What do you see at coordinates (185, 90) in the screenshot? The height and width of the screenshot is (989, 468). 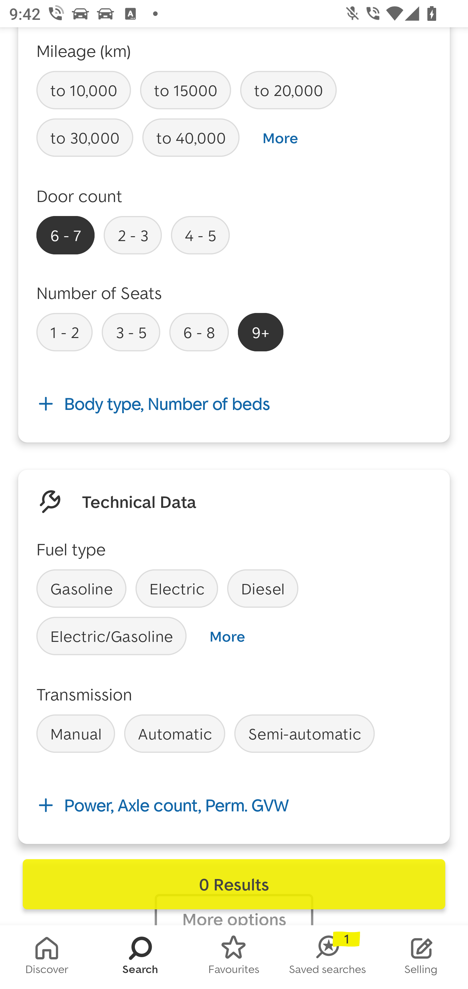 I see `to 15000` at bounding box center [185, 90].